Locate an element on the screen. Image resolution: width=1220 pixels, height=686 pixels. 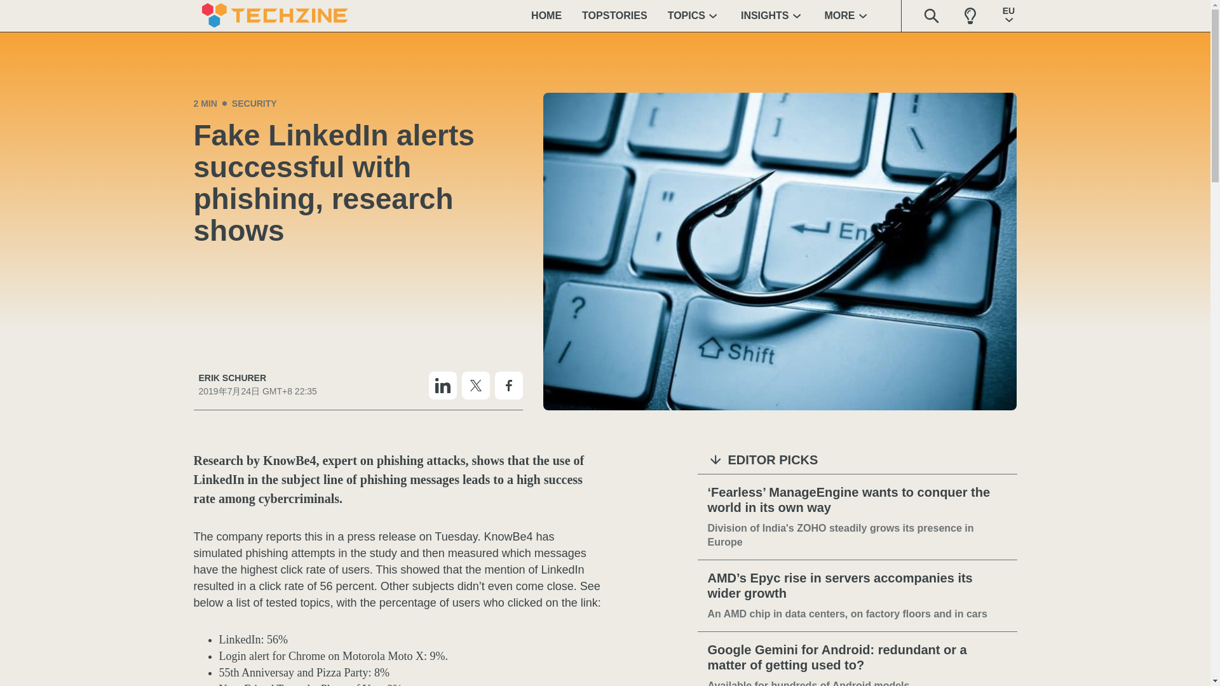
TOPSTORIES is located at coordinates (614, 15).